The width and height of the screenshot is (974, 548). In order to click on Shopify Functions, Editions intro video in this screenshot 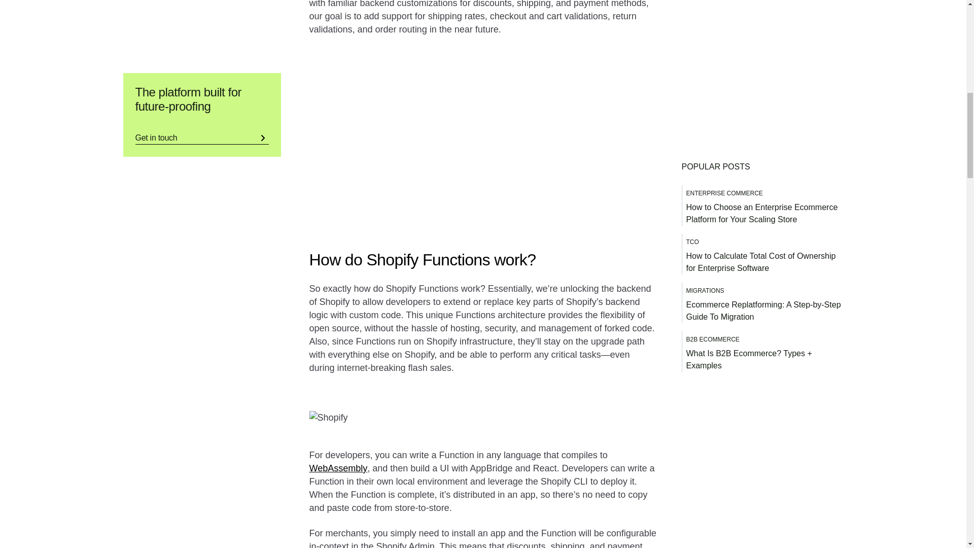, I will do `click(467, 136)`.